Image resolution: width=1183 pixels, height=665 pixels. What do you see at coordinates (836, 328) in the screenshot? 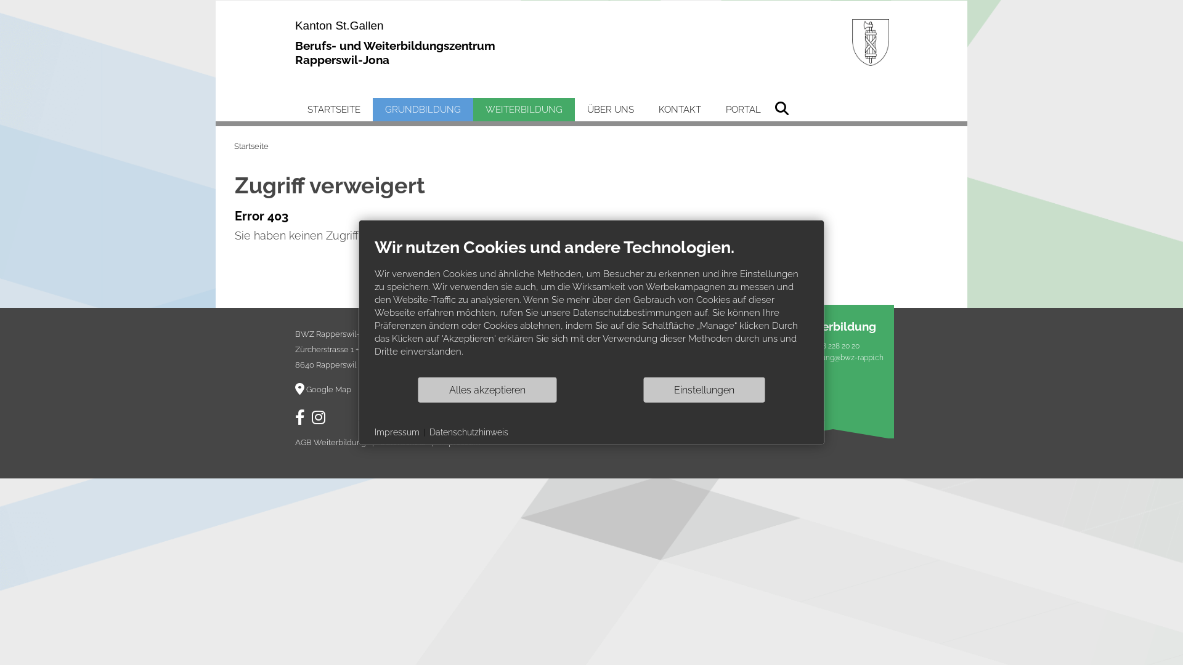
I see `Weiterbildung` at bounding box center [836, 328].